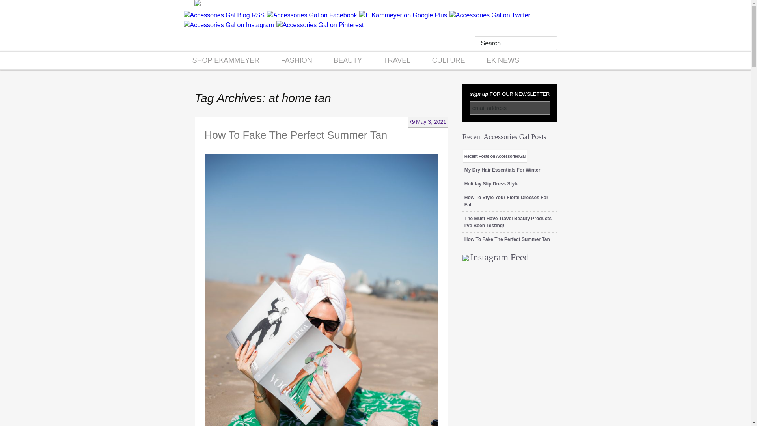  What do you see at coordinates (507, 239) in the screenshot?
I see `How To Fake The Perfect Summer Tan` at bounding box center [507, 239].